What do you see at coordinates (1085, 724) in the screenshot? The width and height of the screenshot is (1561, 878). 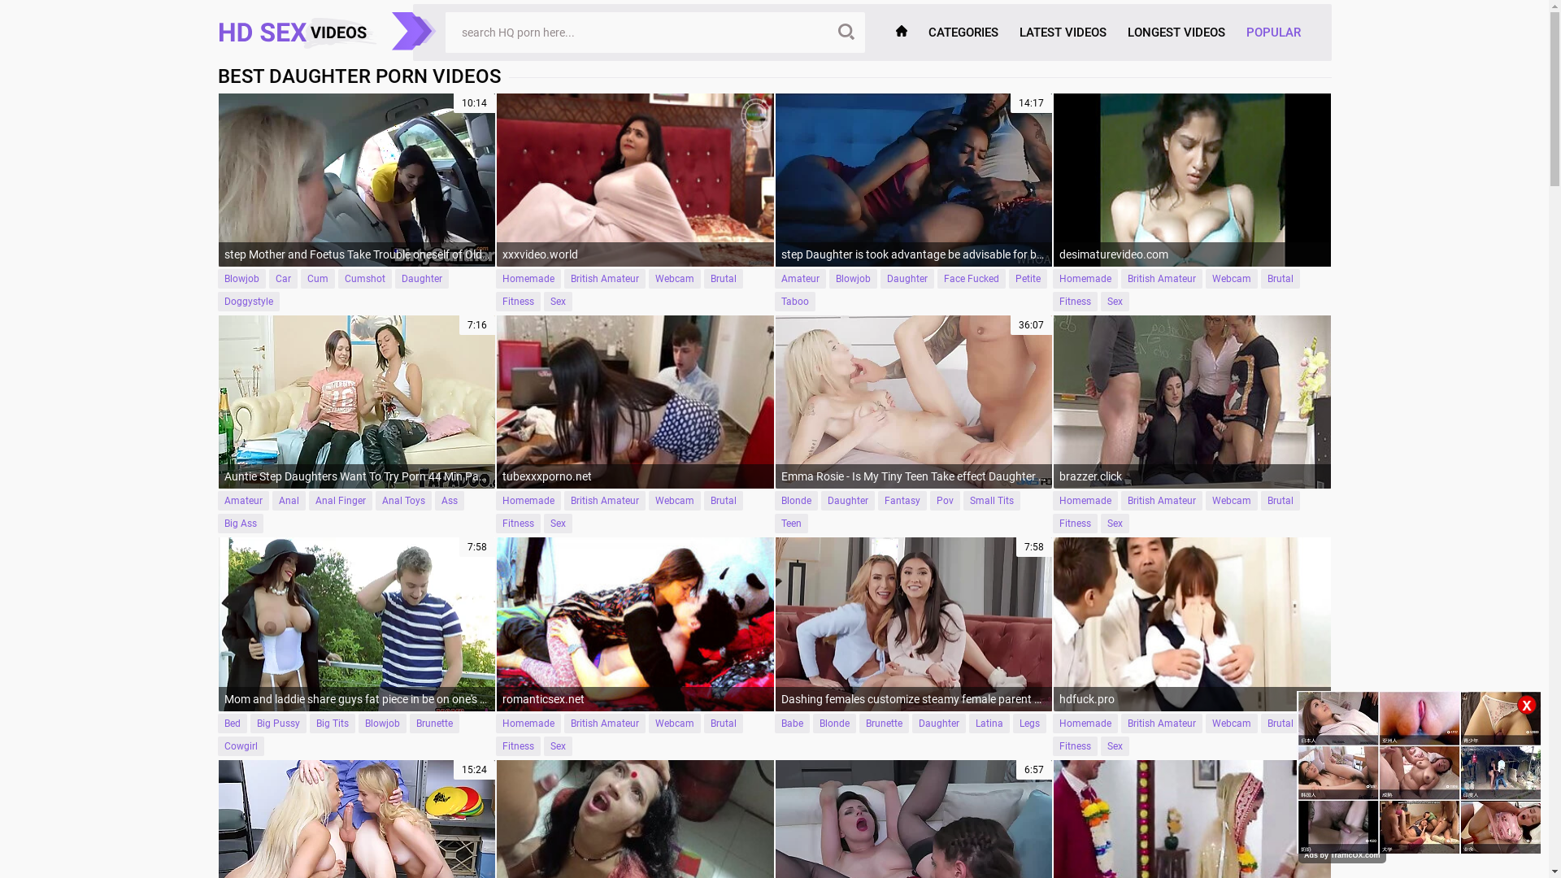 I see `Homemade` at bounding box center [1085, 724].